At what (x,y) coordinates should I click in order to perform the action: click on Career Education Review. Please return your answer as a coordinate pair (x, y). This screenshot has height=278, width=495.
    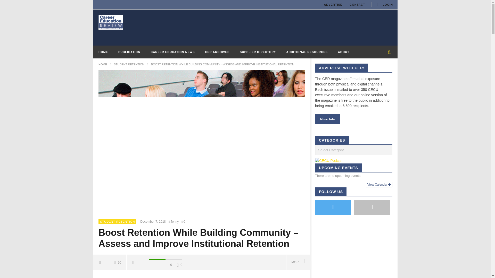
    Looking at the image, I should click on (111, 22).